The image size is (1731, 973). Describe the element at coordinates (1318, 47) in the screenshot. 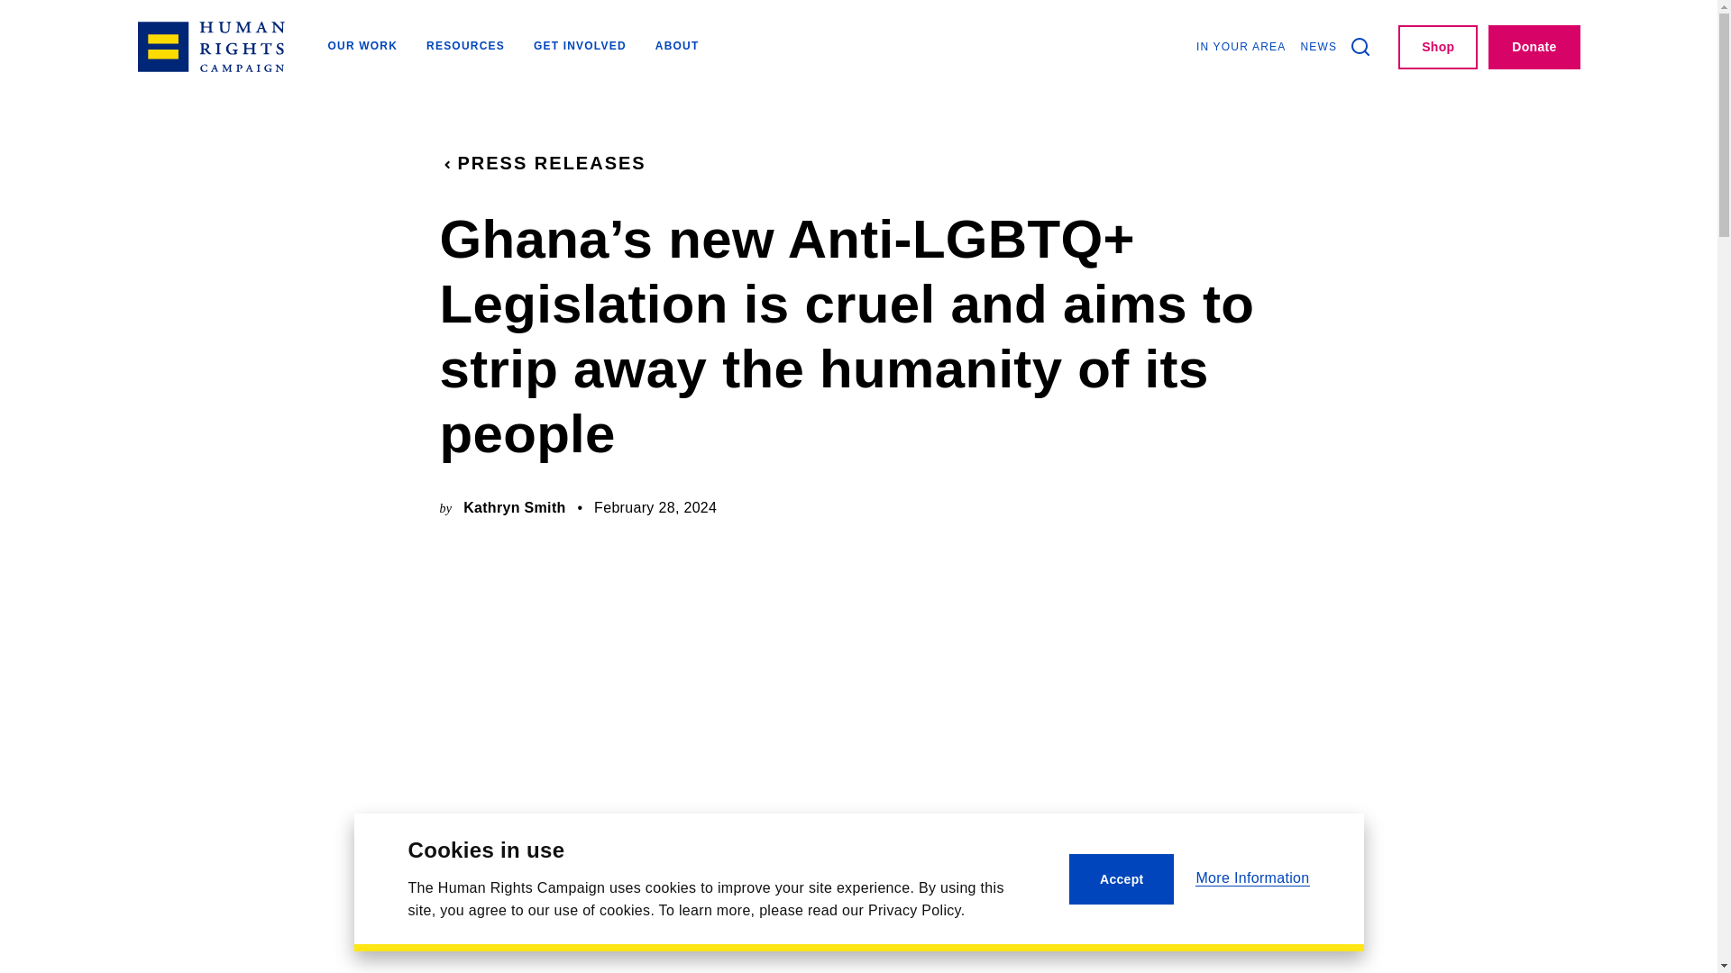

I see `NEWS` at that location.